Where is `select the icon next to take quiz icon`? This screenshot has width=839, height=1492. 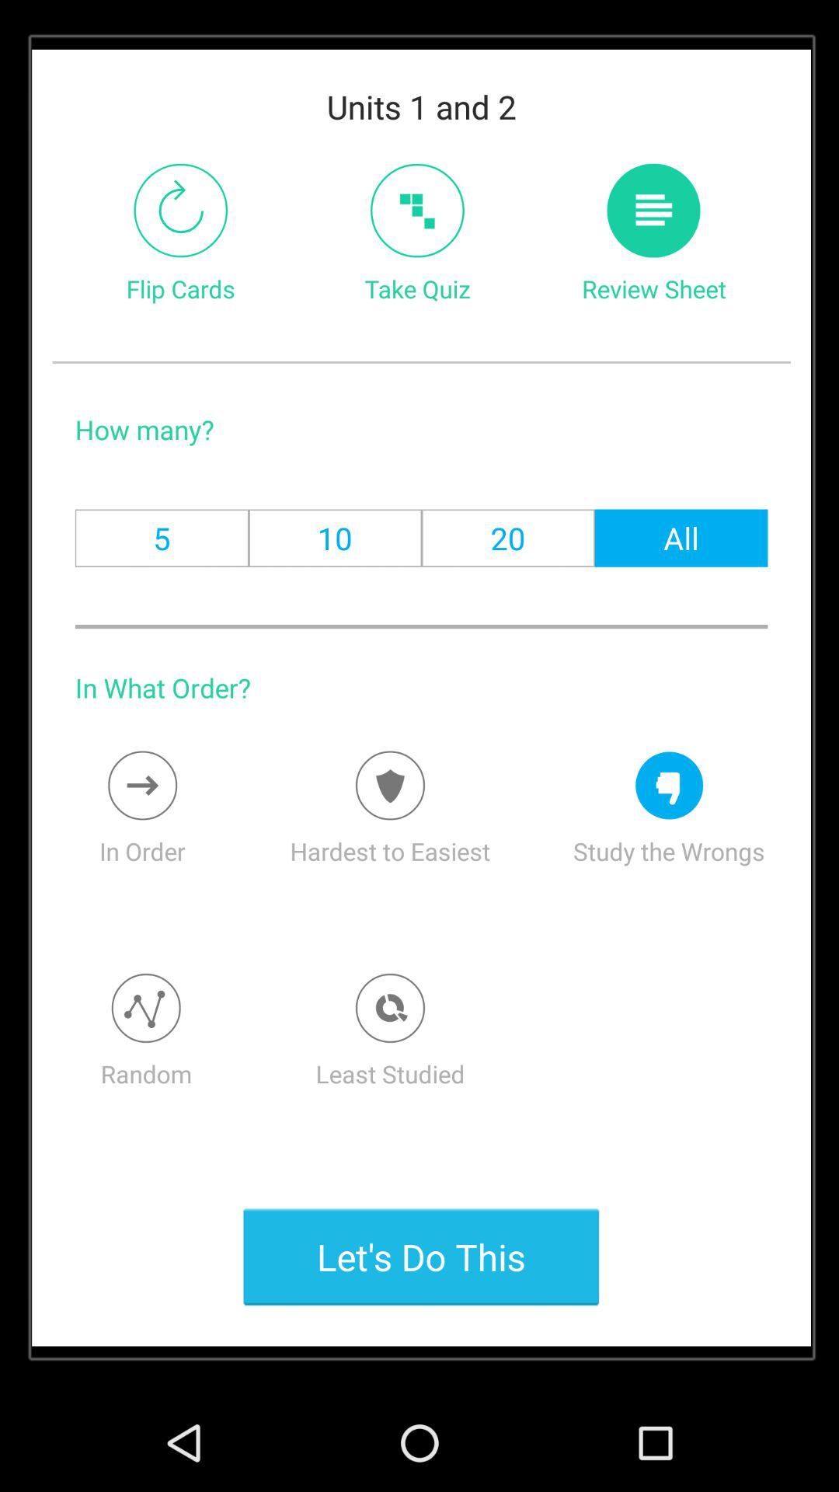
select the icon next to take quiz icon is located at coordinates (654, 210).